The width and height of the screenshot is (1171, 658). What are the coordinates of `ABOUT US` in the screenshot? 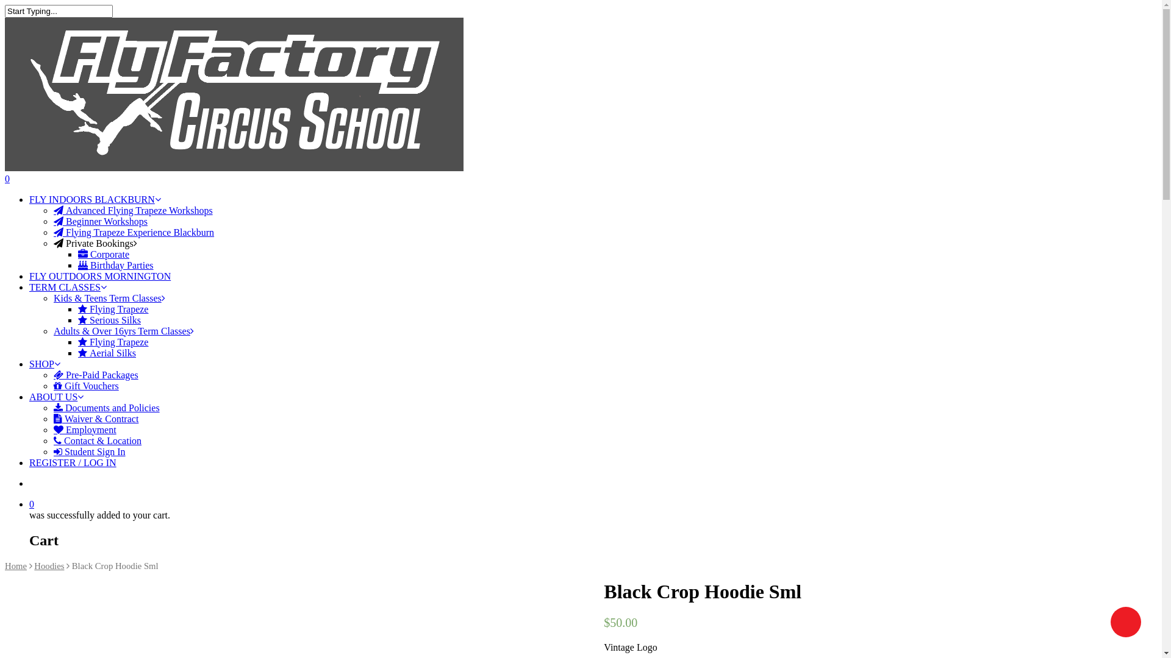 It's located at (56, 396).